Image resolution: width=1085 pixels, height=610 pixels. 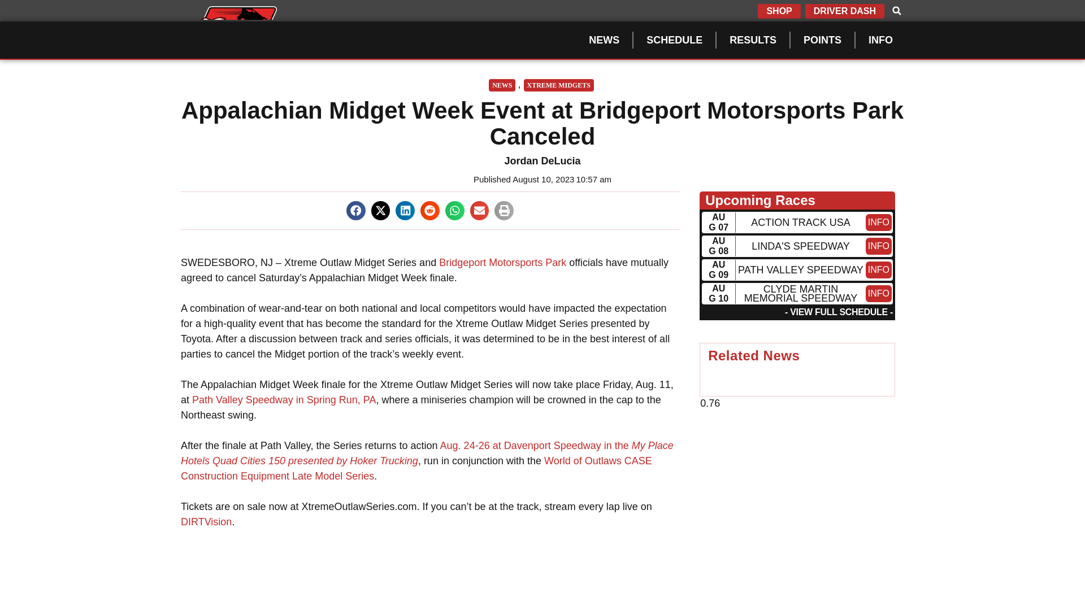 What do you see at coordinates (839, 312) in the screenshot?
I see `VIEW FULL SCHEDULE` at bounding box center [839, 312].